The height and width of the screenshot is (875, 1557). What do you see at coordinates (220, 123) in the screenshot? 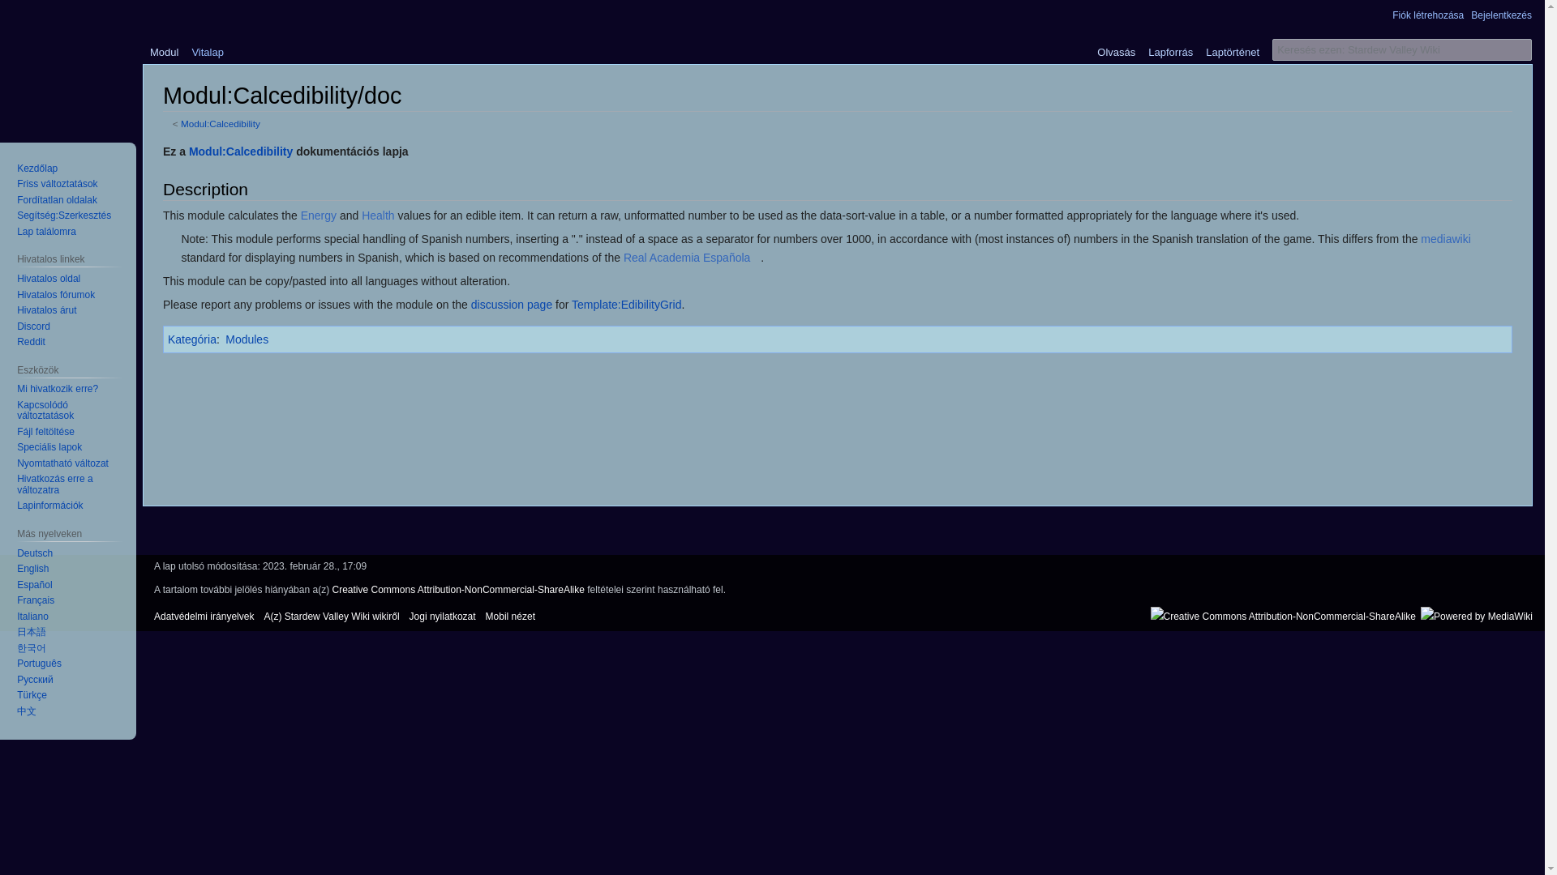
I see `Modul:Calcedibility` at bounding box center [220, 123].